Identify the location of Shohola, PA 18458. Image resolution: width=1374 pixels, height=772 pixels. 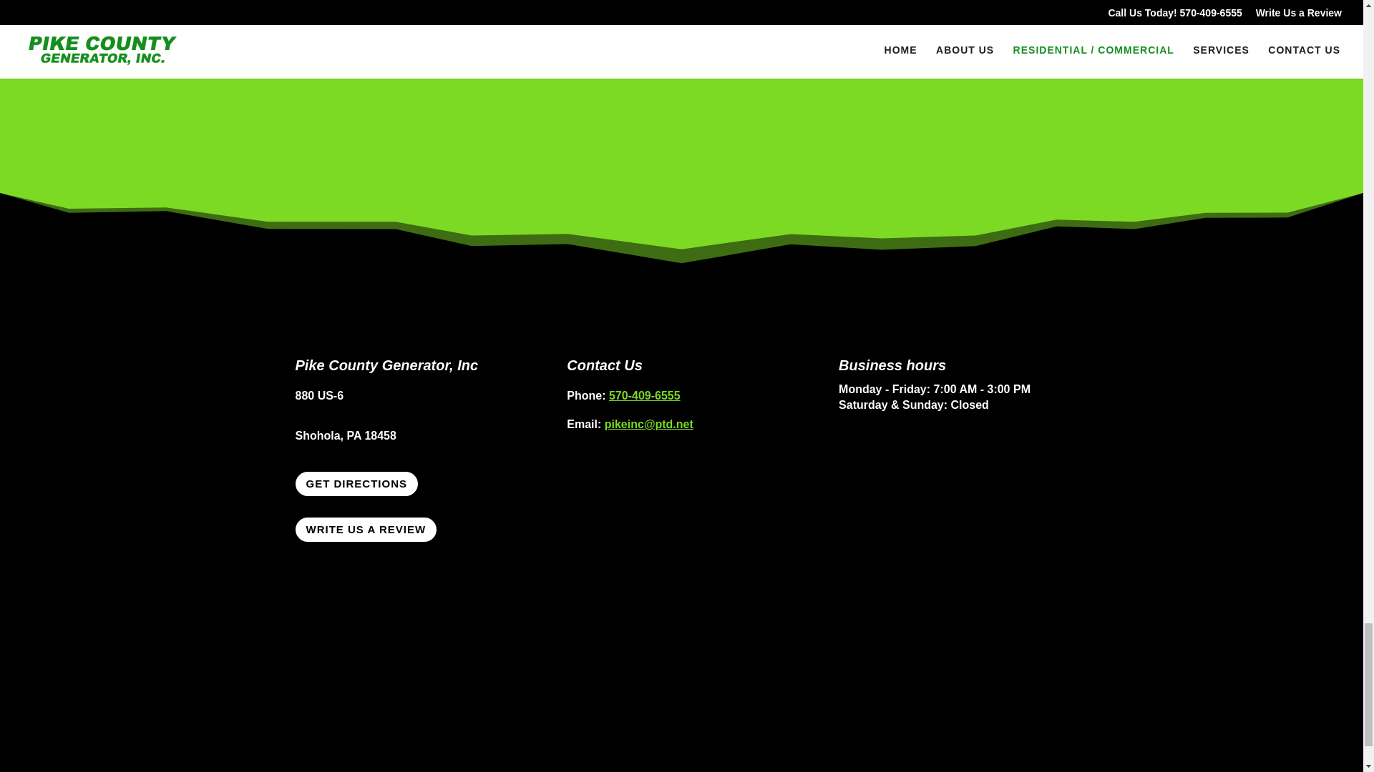
(345, 435).